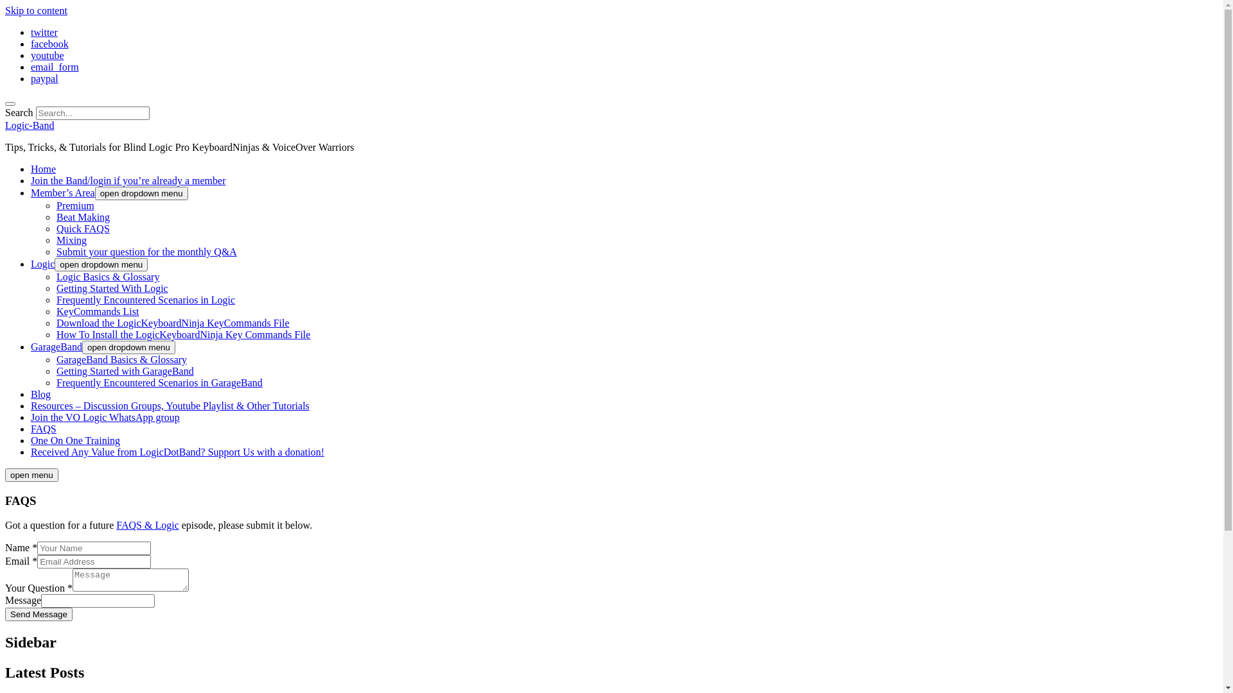 This screenshot has height=693, width=1233. Describe the element at coordinates (146, 300) in the screenshot. I see `Frequently Encountered Scenarios in Logic` at that location.